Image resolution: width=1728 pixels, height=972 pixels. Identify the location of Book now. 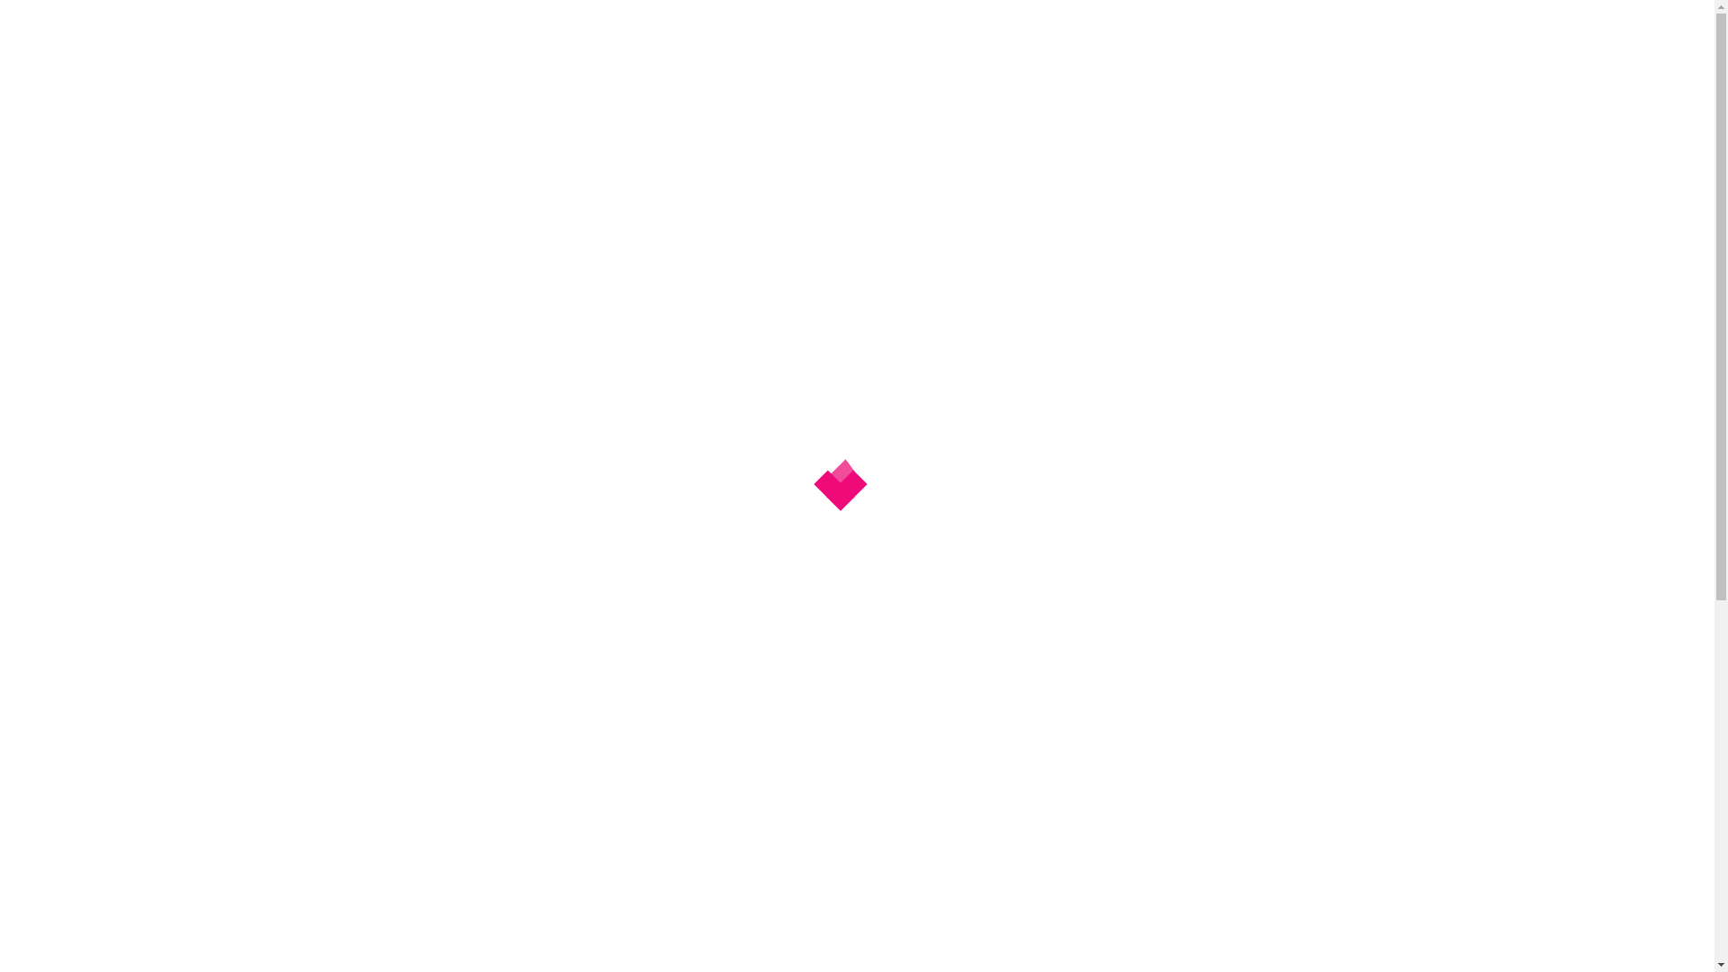
(1552, 51).